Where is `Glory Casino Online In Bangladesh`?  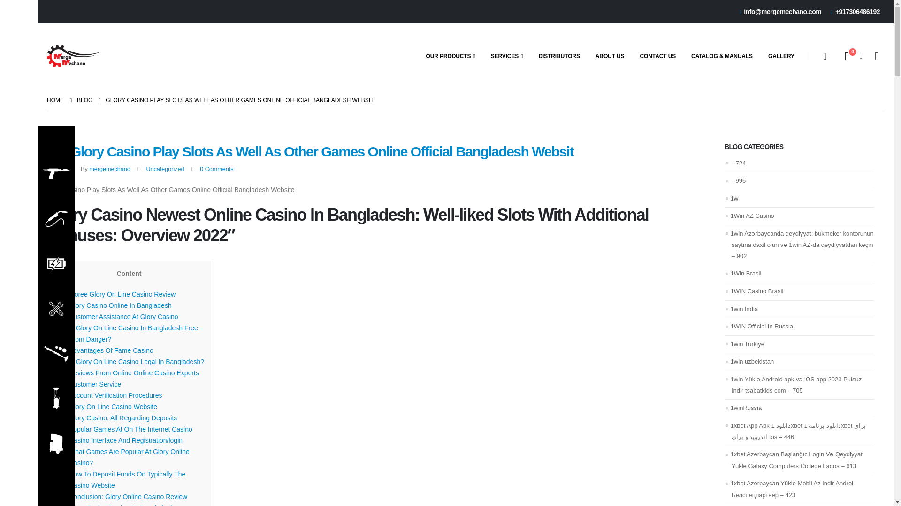 Glory Casino Online In Bangladesh is located at coordinates (120, 305).